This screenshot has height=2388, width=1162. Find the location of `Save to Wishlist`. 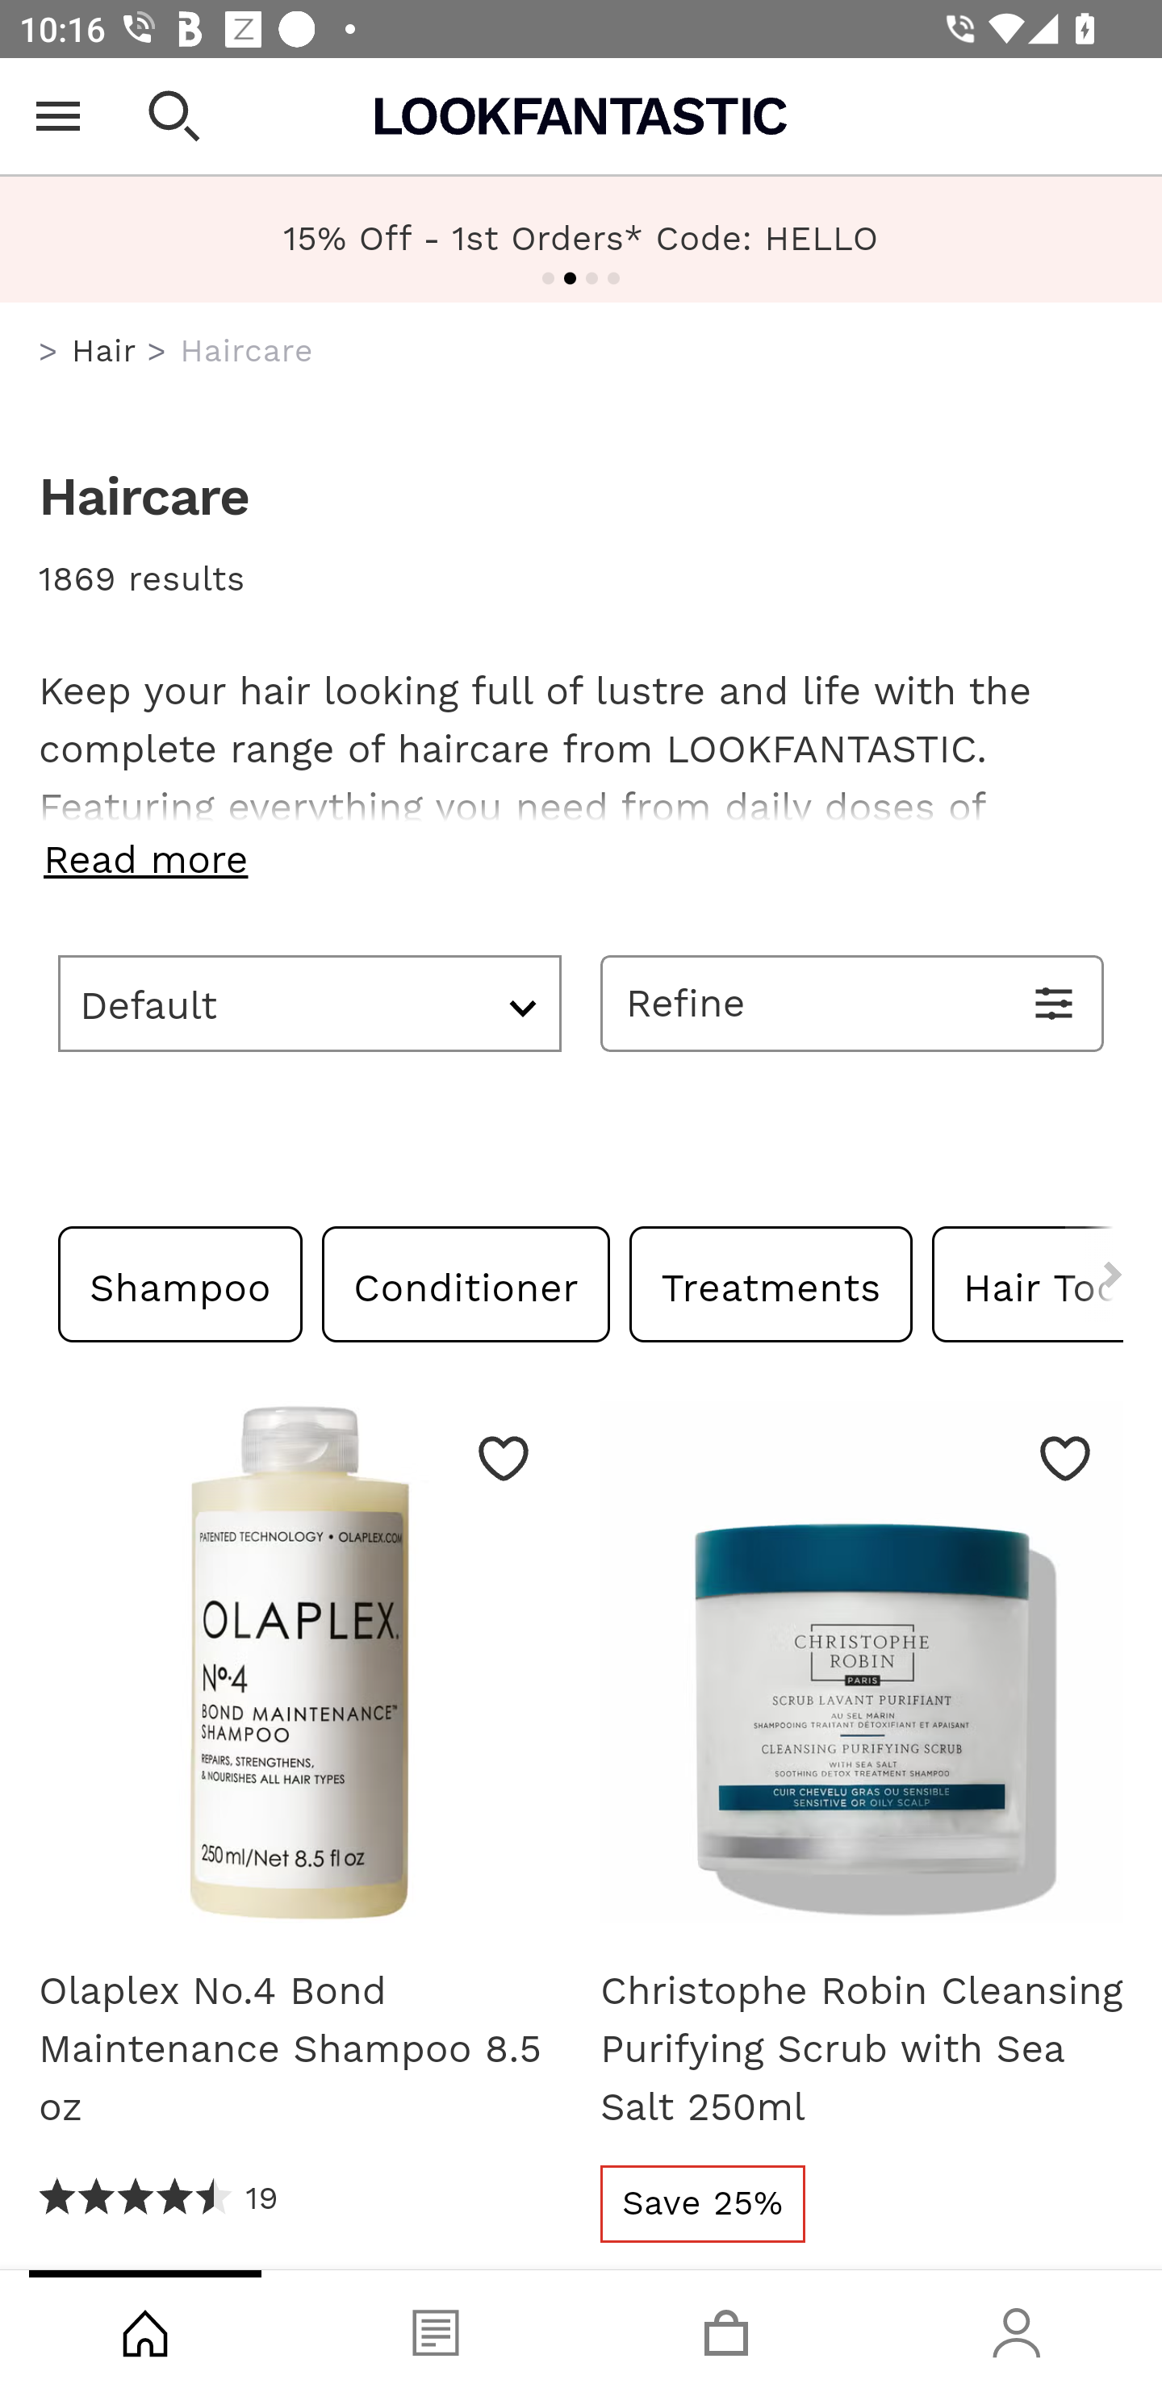

Save to Wishlist is located at coordinates (504, 1457).